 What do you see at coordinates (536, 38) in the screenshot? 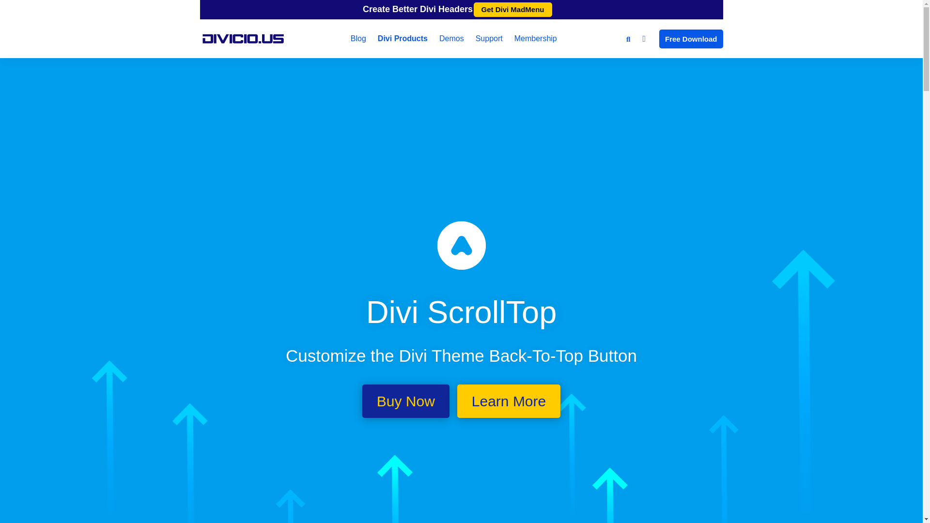
I see `Membership` at bounding box center [536, 38].